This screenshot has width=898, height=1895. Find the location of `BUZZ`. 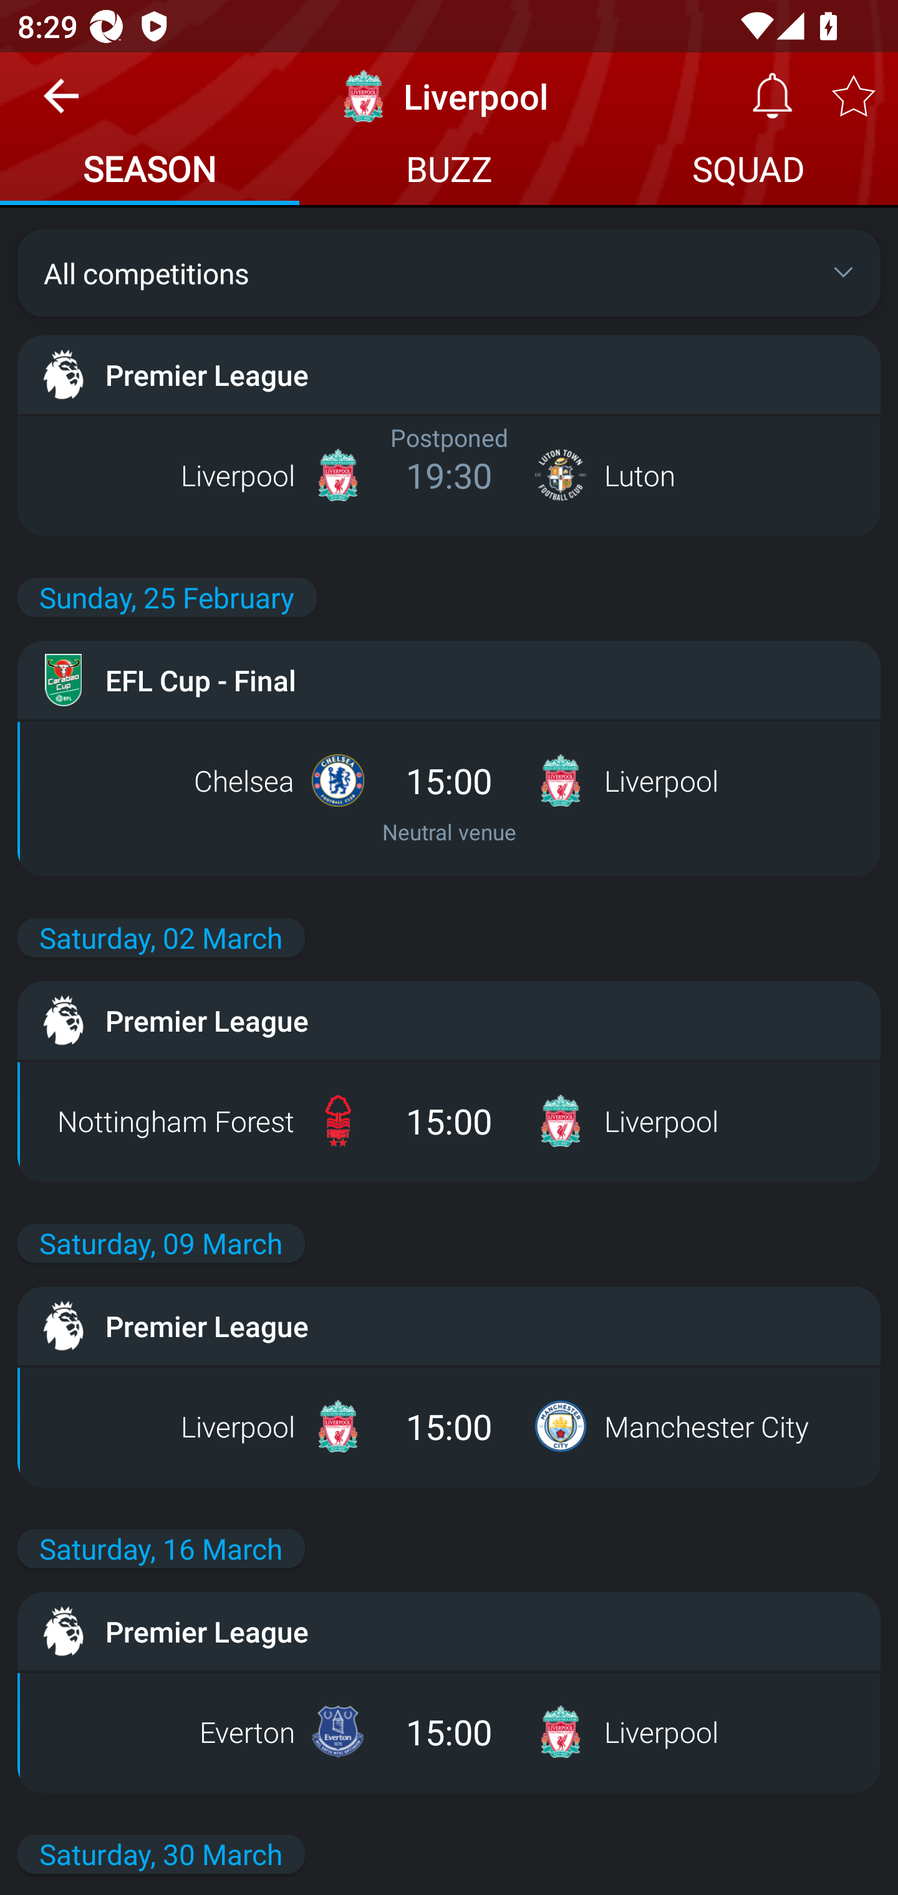

BUZZ is located at coordinates (449, 172).